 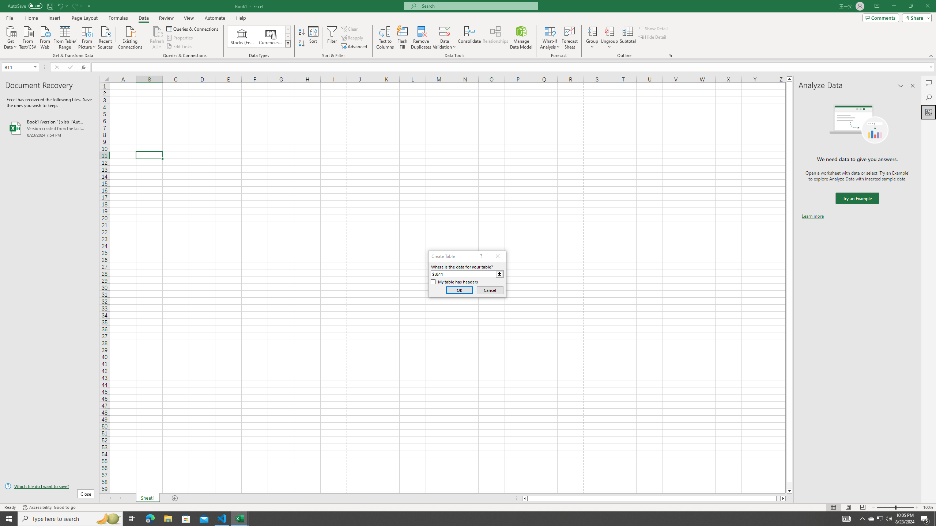 What do you see at coordinates (157, 38) in the screenshot?
I see `Refresh All` at bounding box center [157, 38].